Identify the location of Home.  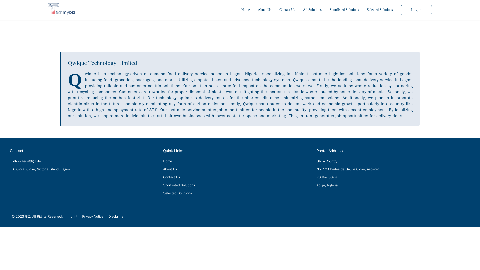
(167, 161).